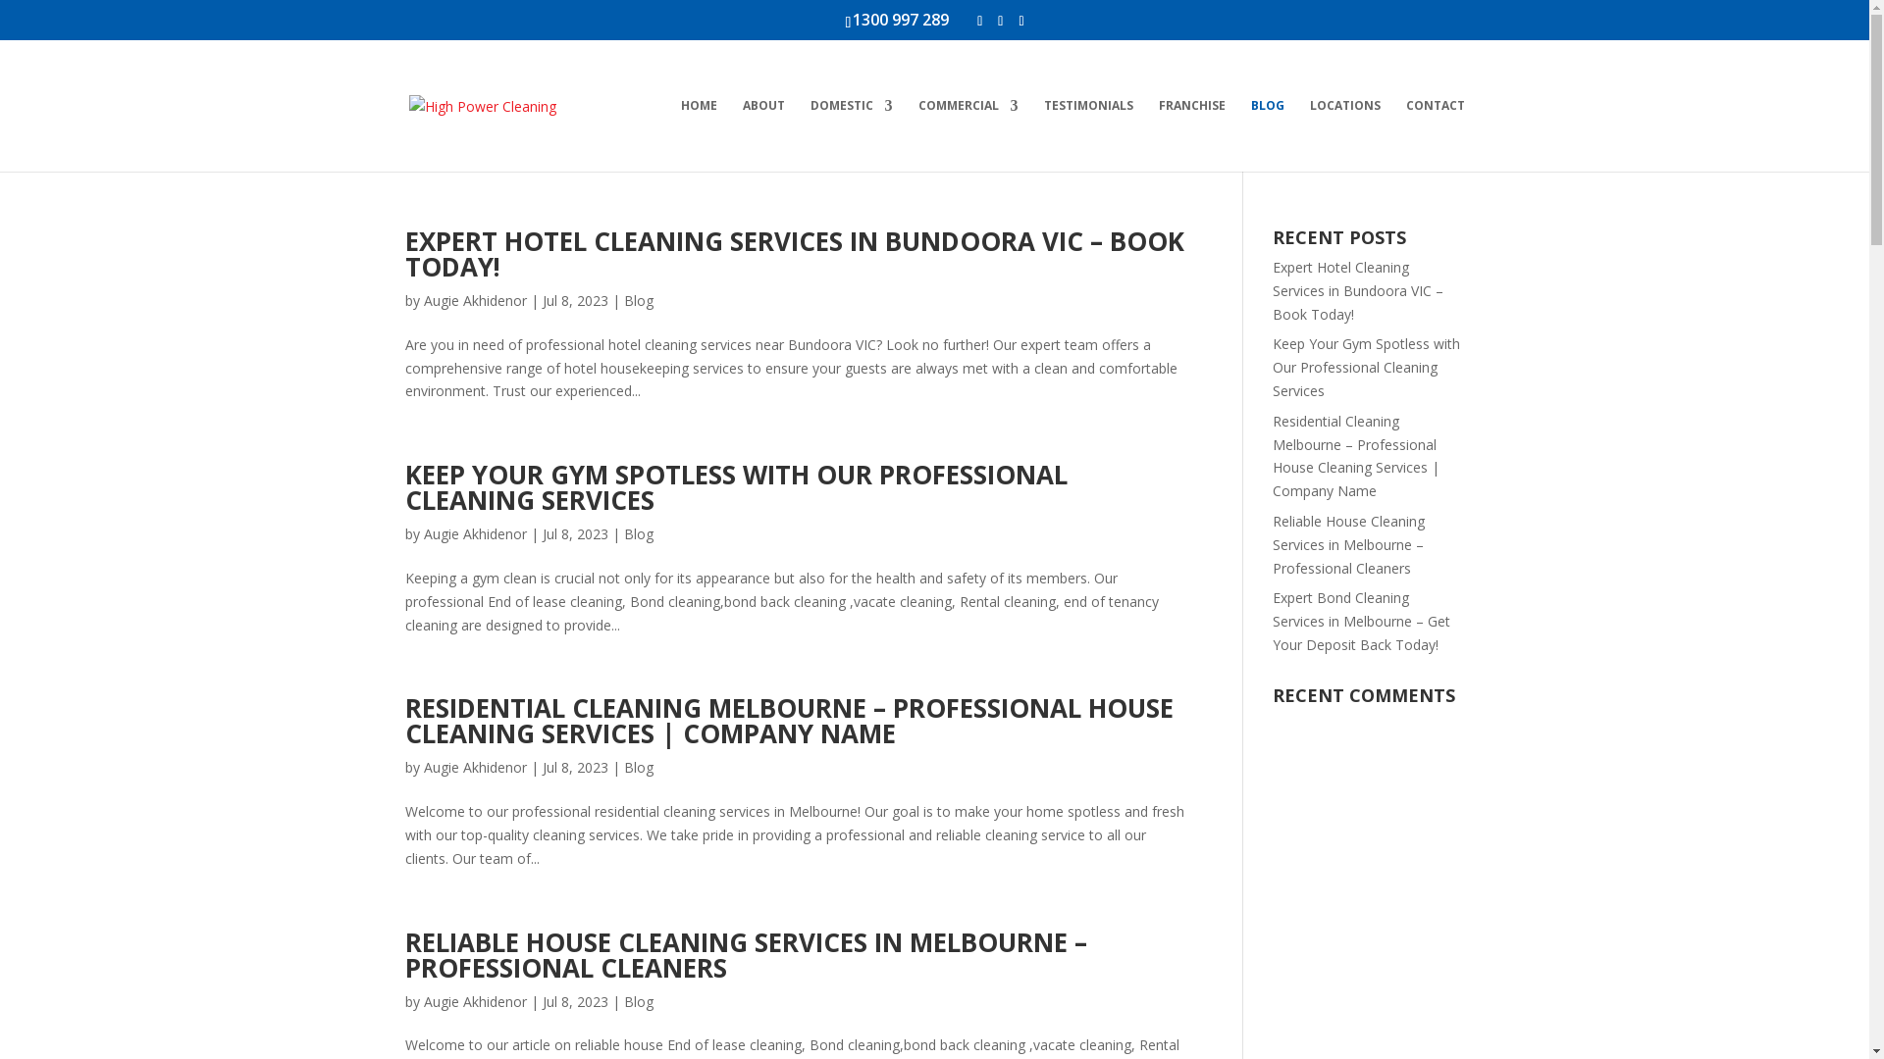 The width and height of the screenshot is (1884, 1059). Describe the element at coordinates (639, 300) in the screenshot. I see `Blog` at that location.